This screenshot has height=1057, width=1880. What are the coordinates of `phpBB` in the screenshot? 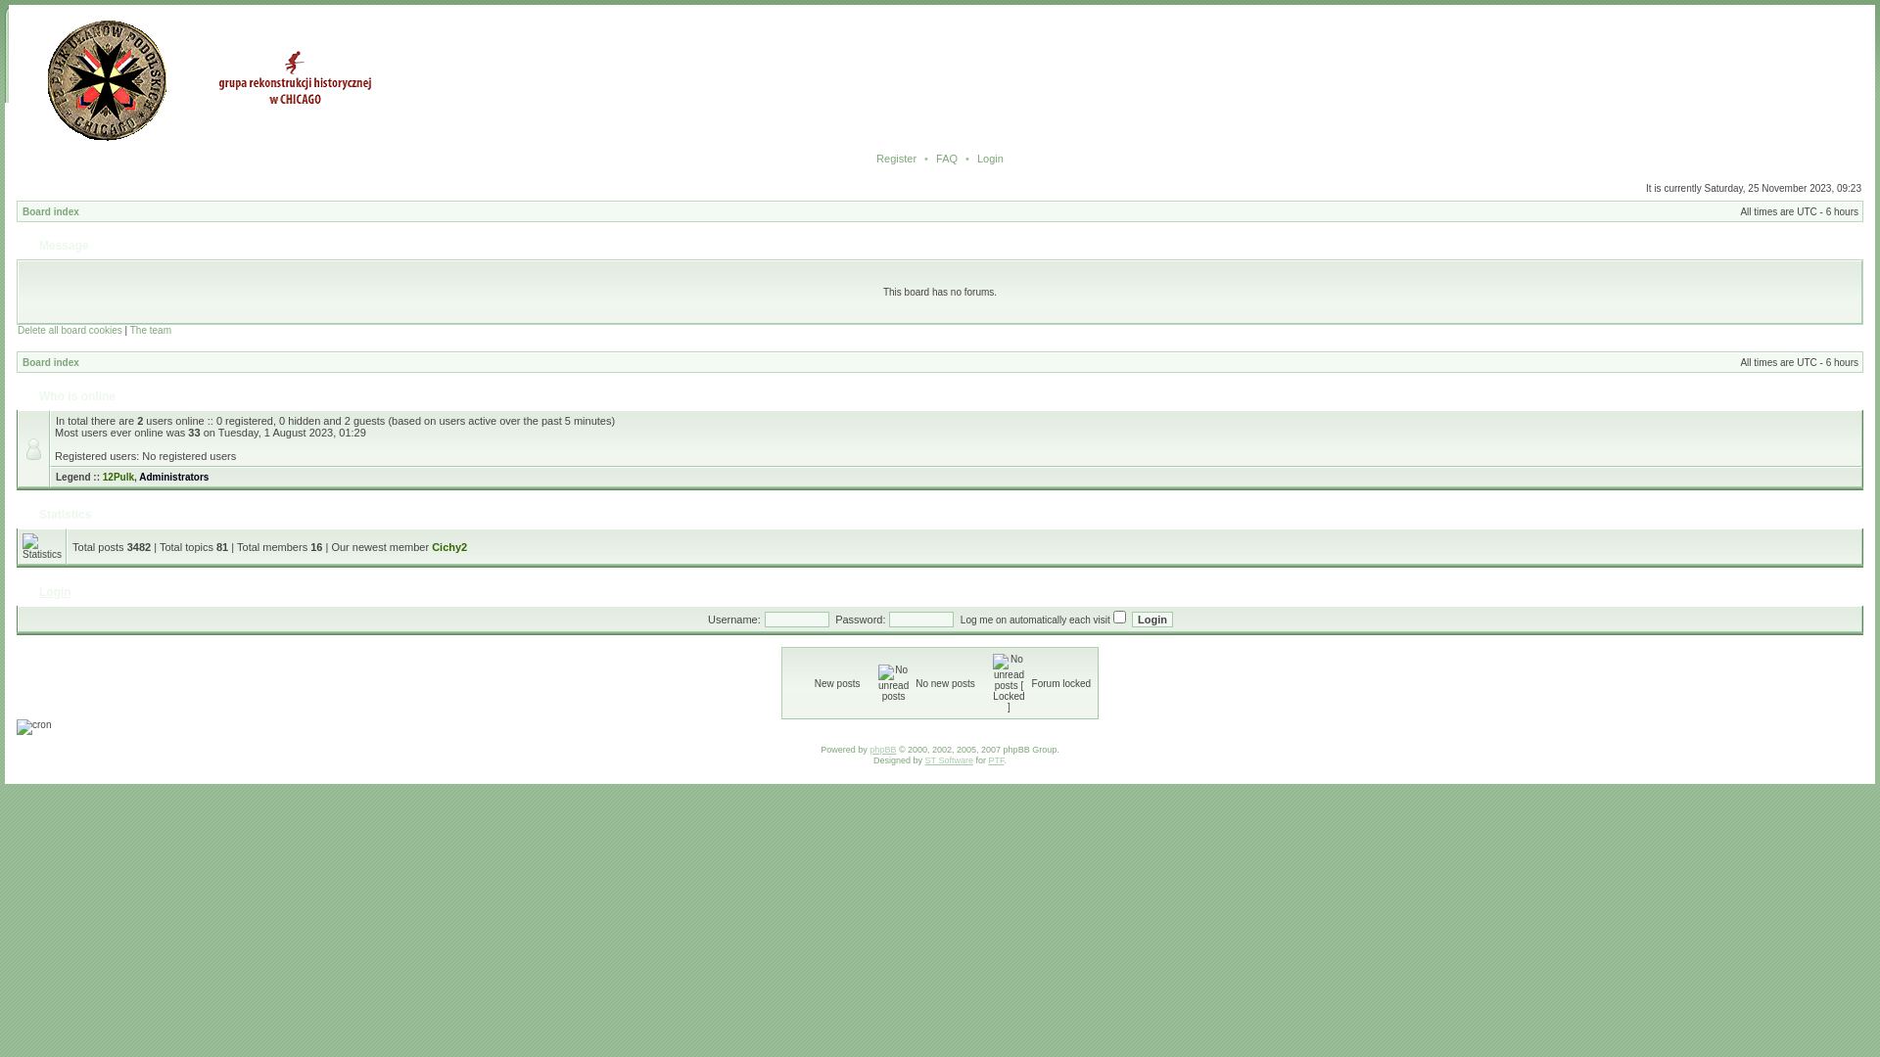 It's located at (883, 750).